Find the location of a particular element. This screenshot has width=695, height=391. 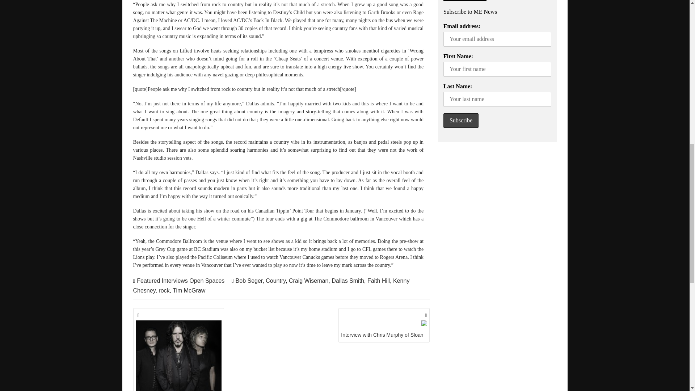

Dallas Smith is located at coordinates (347, 281).